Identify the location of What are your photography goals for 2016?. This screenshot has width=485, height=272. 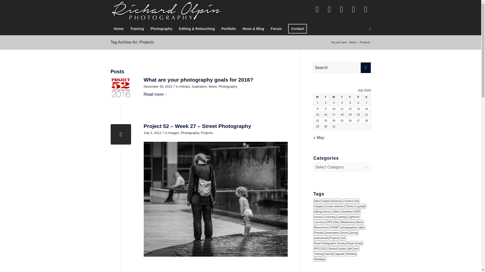
(198, 80).